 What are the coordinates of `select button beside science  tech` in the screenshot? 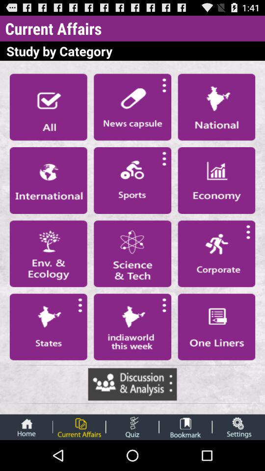 It's located at (48, 253).